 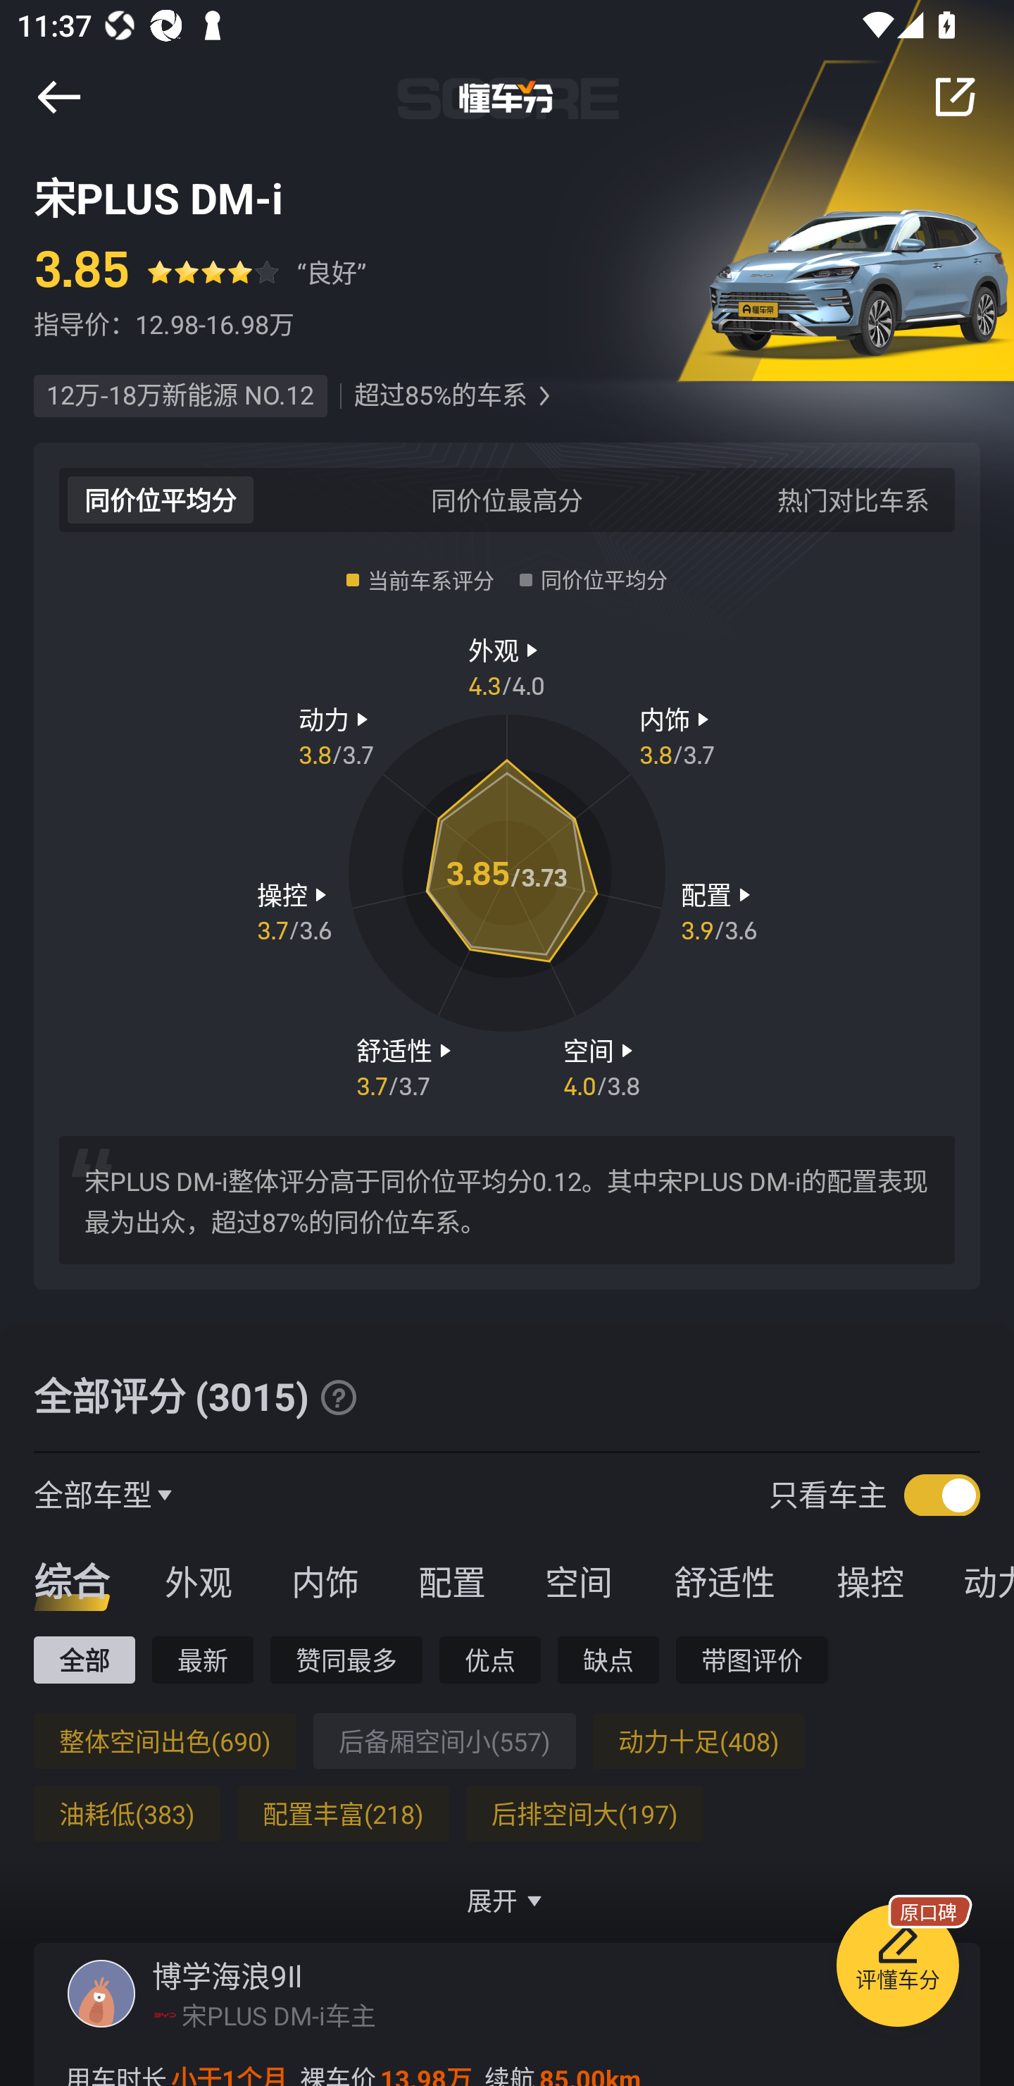 What do you see at coordinates (198, 1581) in the screenshot?
I see `外观` at bounding box center [198, 1581].